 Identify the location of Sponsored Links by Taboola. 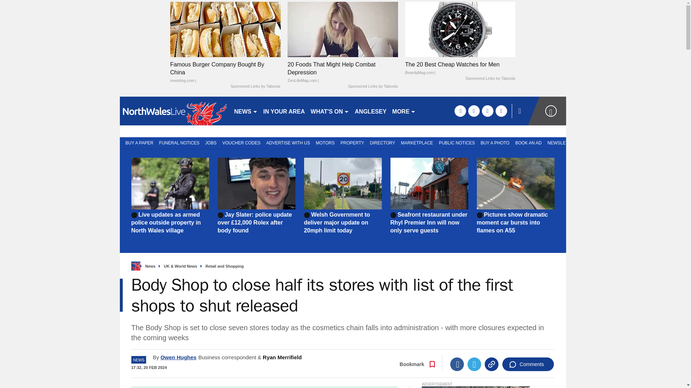
(255, 87).